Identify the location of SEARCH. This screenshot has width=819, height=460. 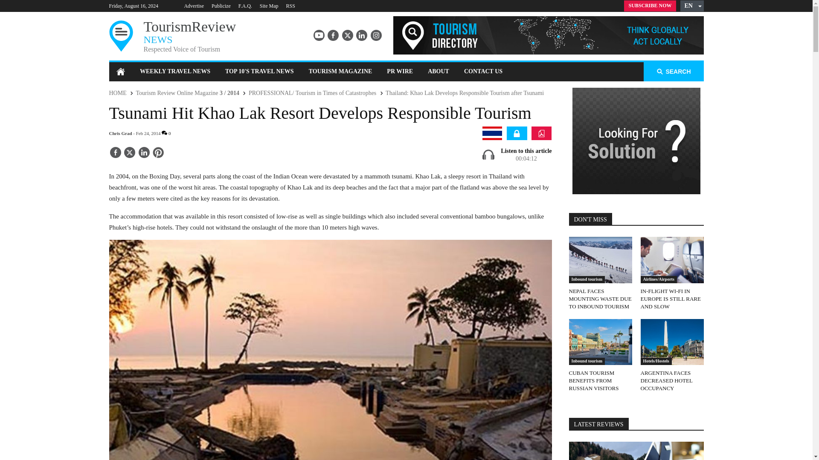
(674, 72).